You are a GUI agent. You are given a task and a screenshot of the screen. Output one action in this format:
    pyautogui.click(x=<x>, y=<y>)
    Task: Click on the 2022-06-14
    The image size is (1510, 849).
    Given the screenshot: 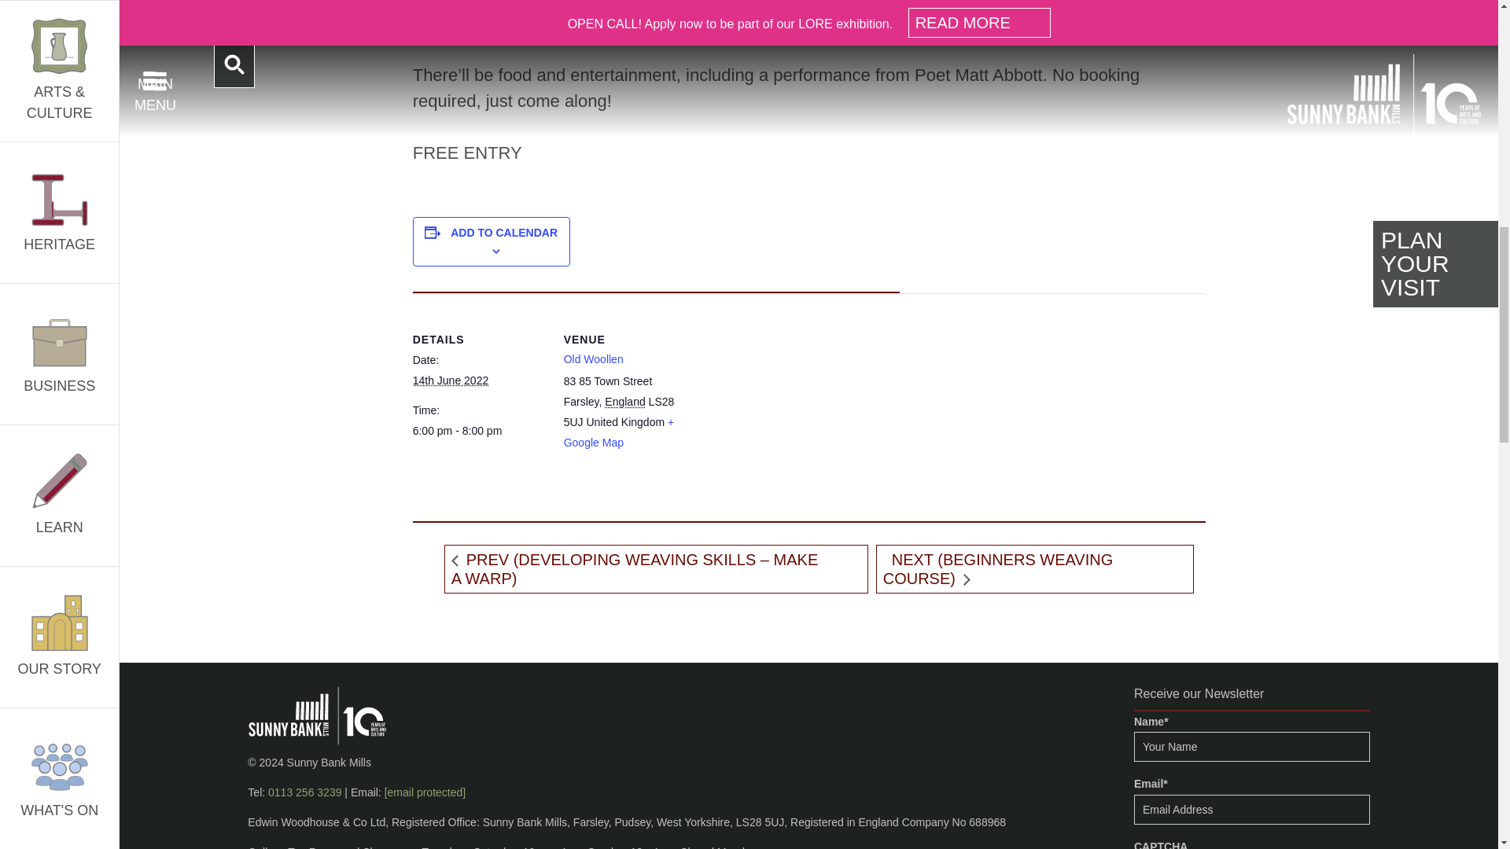 What is the action you would take?
    pyautogui.click(x=451, y=380)
    